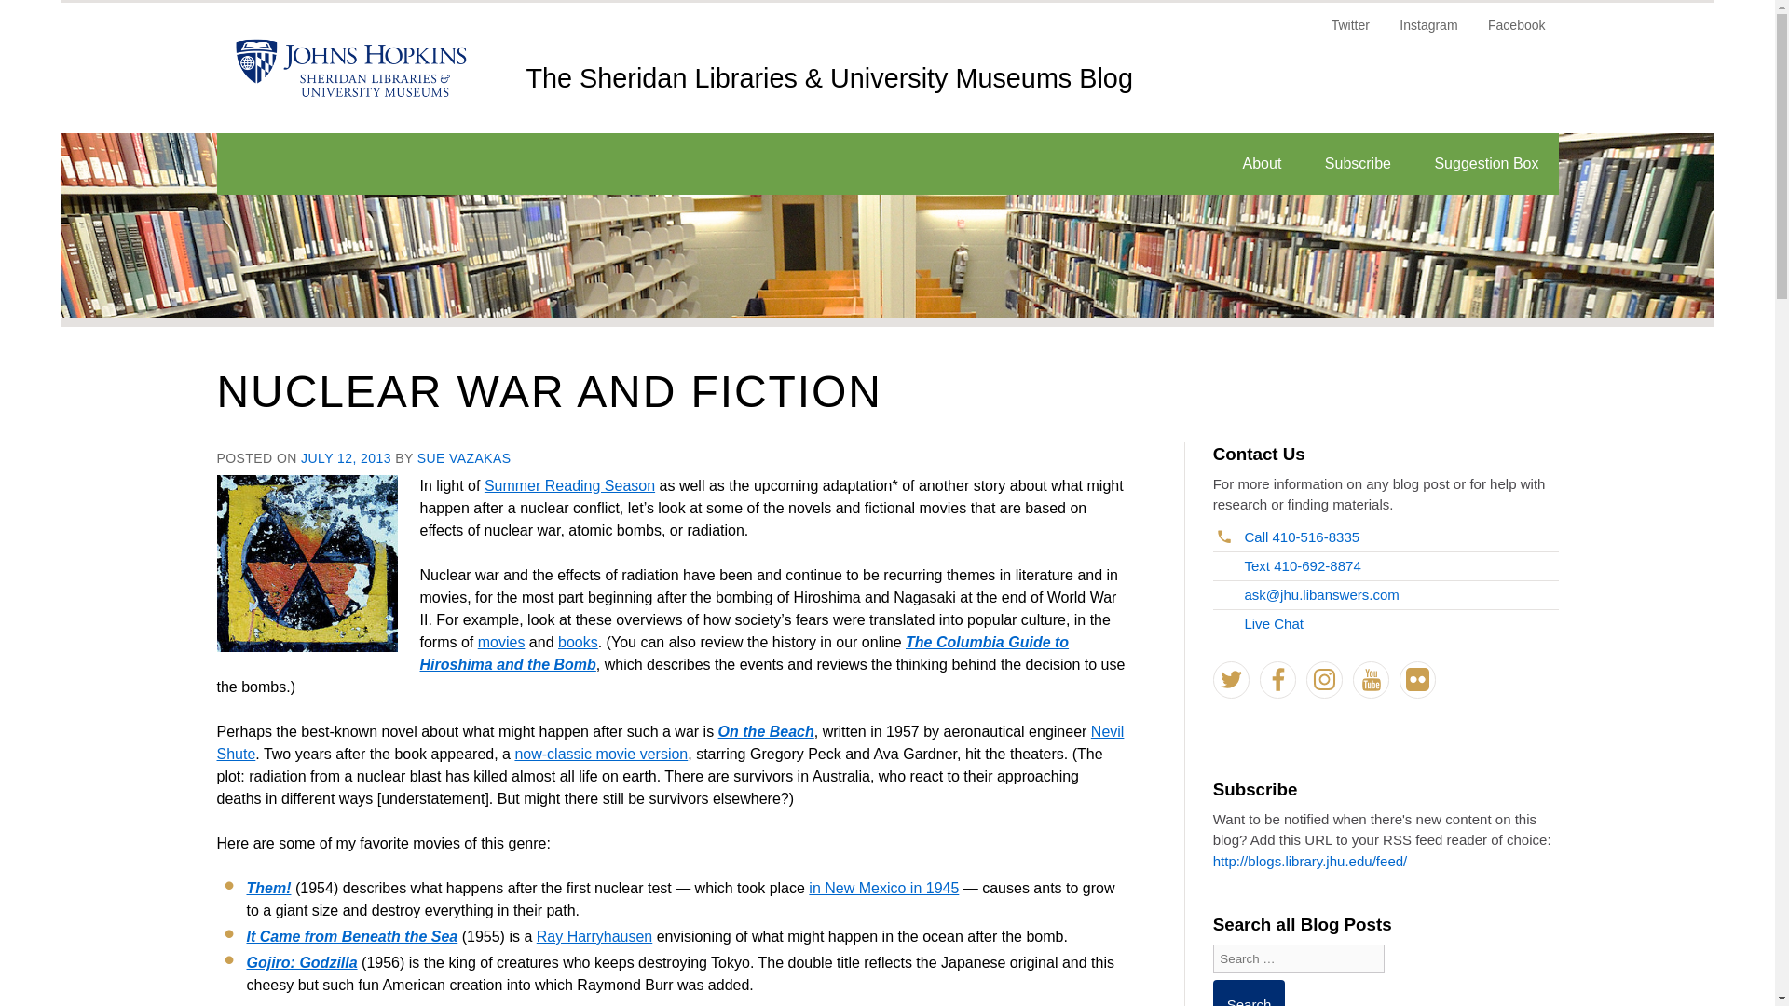  I want to click on JULY 12, 2013, so click(346, 458).